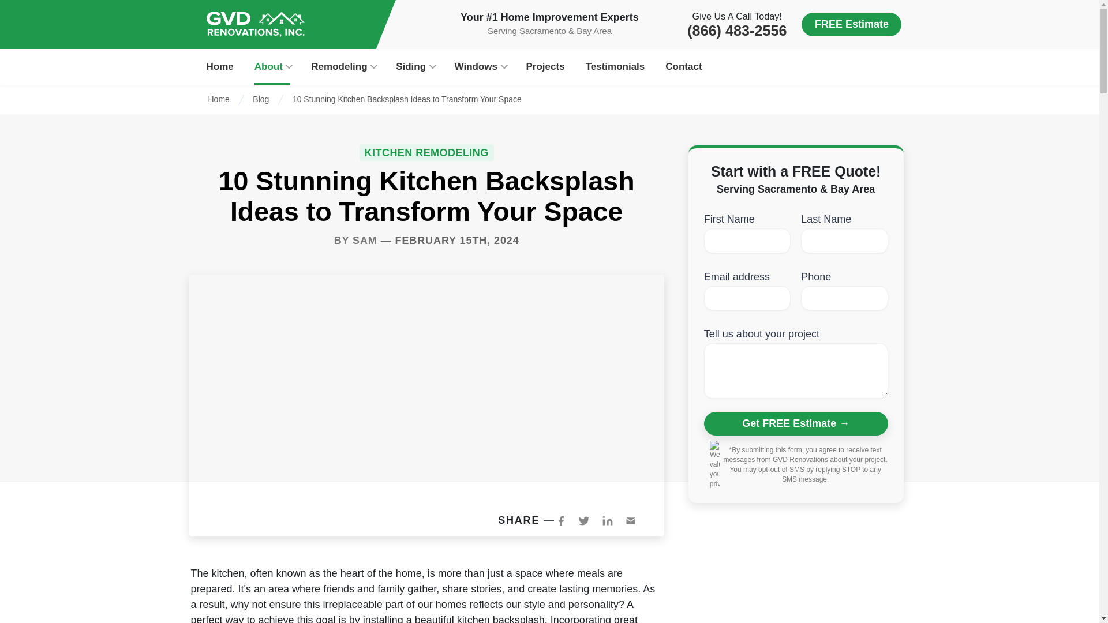  Describe the element at coordinates (546, 67) in the screenshot. I see `Projects` at that location.